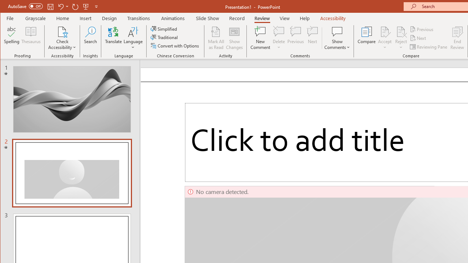  Describe the element at coordinates (165, 37) in the screenshot. I see `Traditional` at that location.